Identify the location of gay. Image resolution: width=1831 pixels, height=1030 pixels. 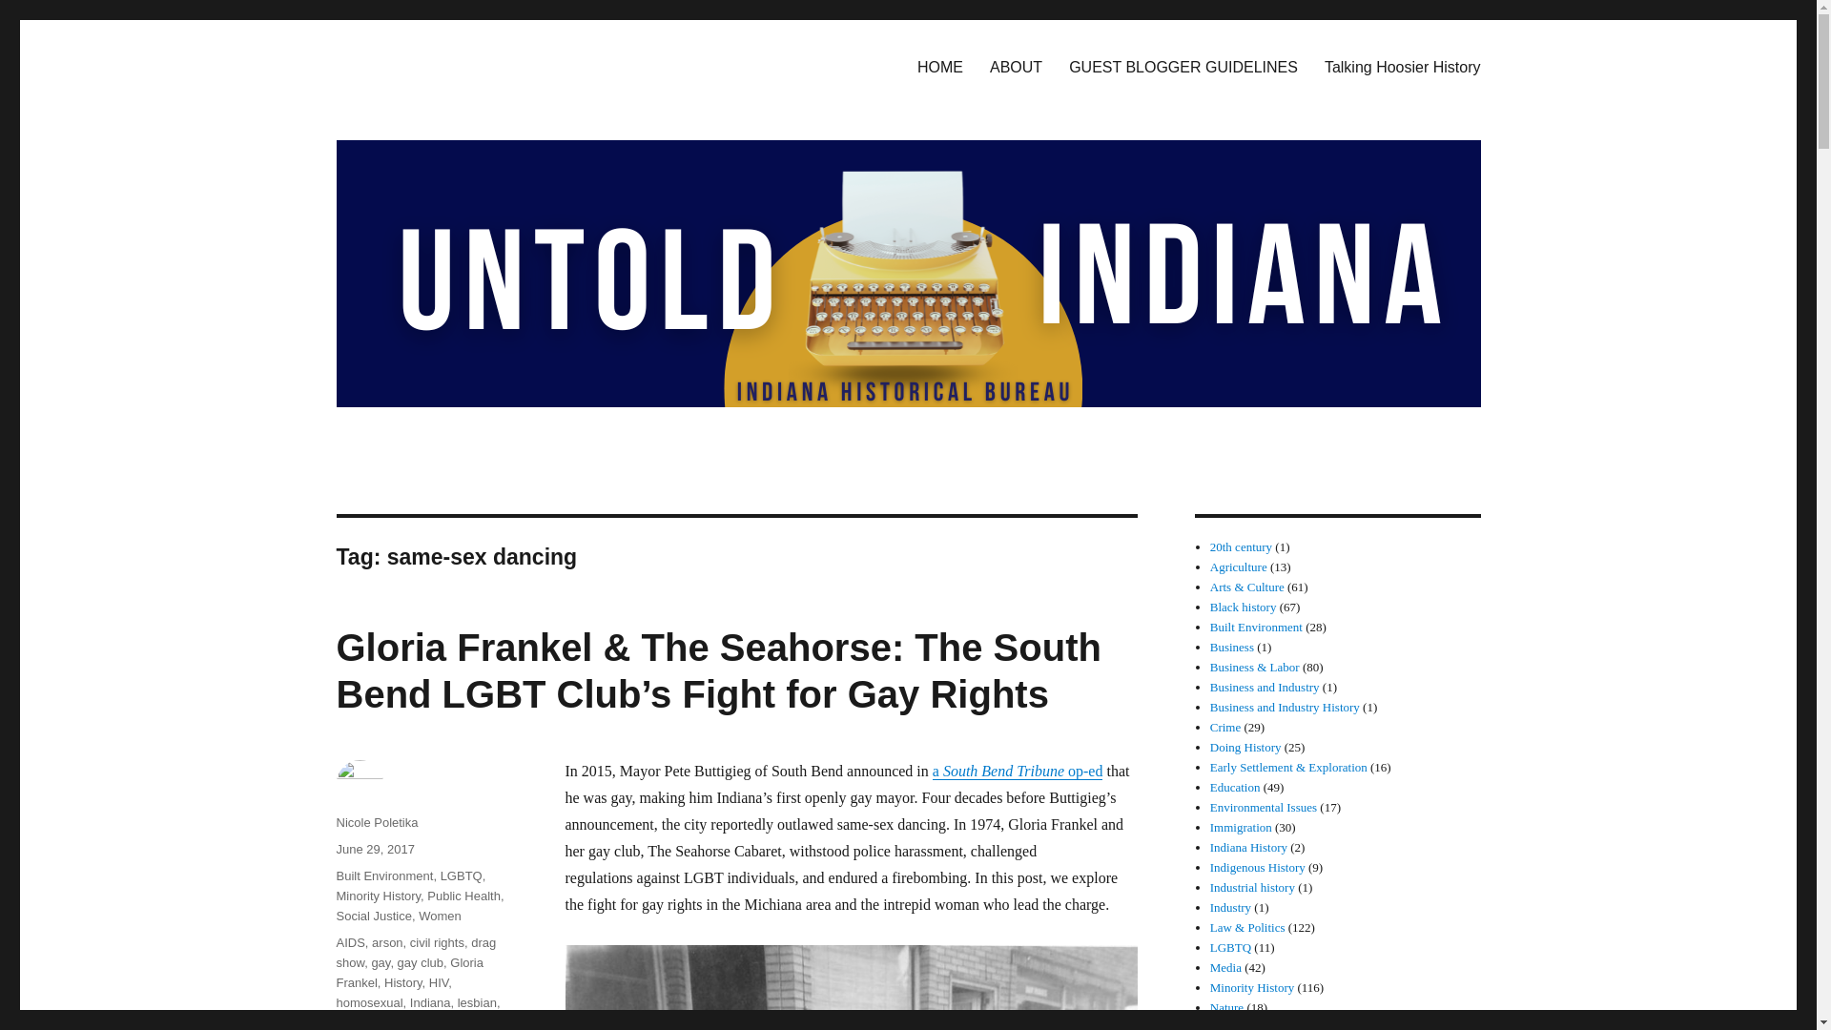
(380, 963).